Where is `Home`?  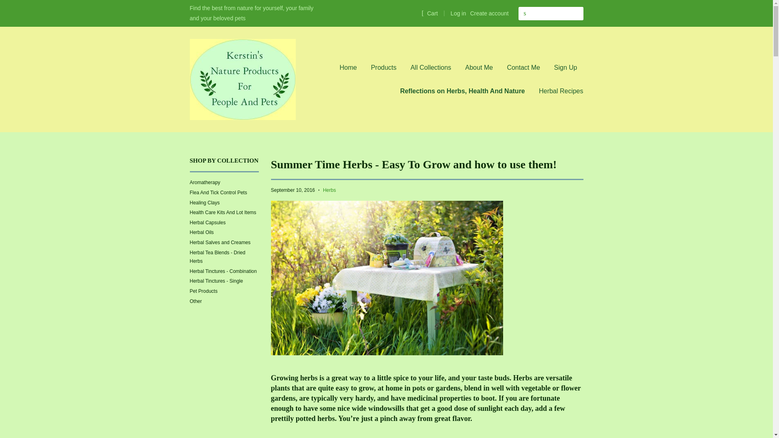 Home is located at coordinates (351, 68).